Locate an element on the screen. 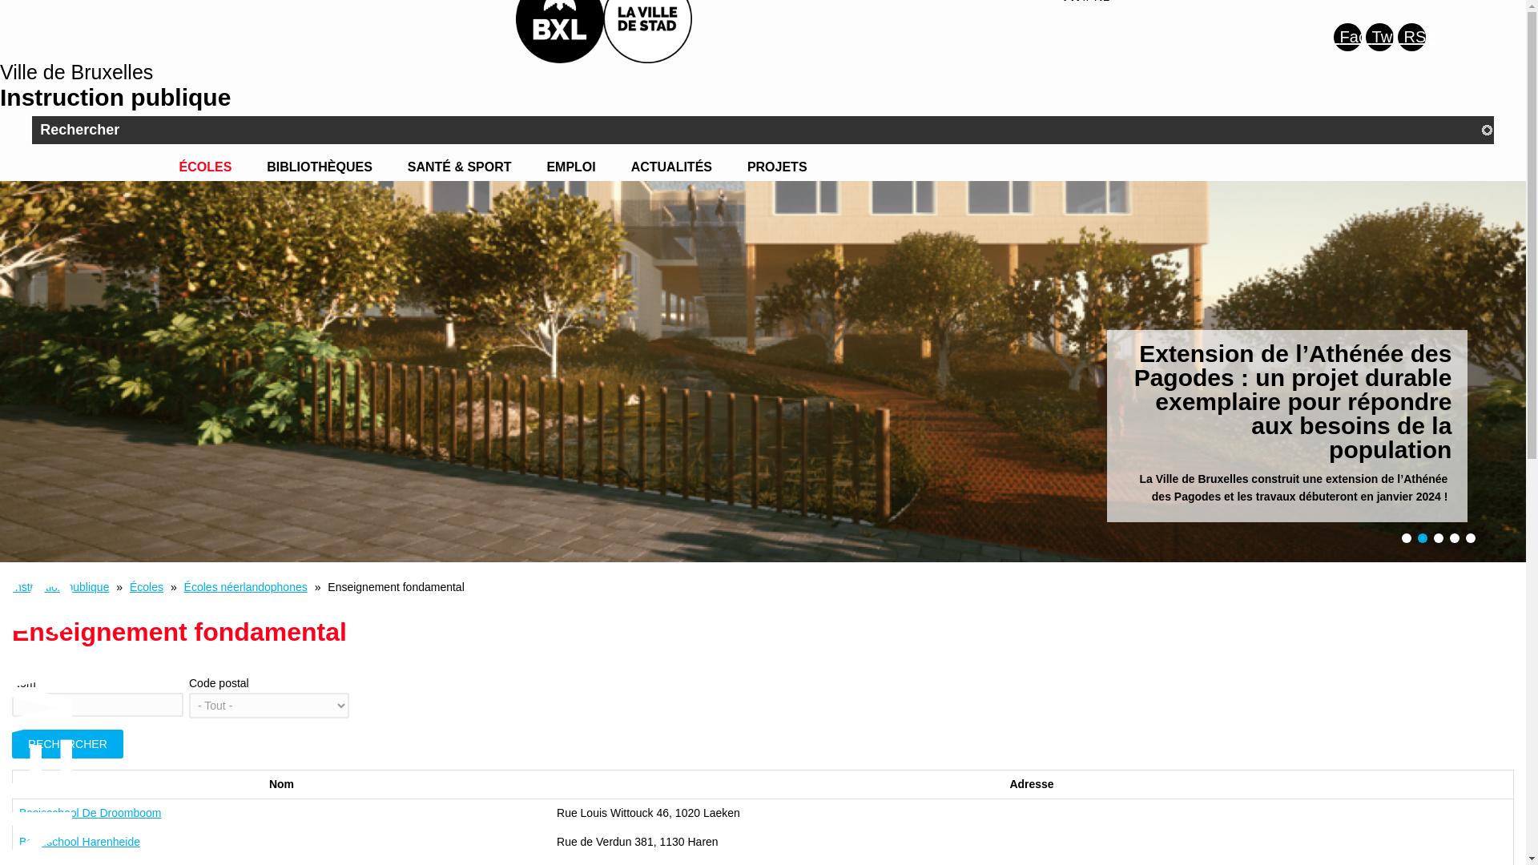 This screenshot has width=1538, height=865. Basisschool De Droomboom is located at coordinates (90, 813).